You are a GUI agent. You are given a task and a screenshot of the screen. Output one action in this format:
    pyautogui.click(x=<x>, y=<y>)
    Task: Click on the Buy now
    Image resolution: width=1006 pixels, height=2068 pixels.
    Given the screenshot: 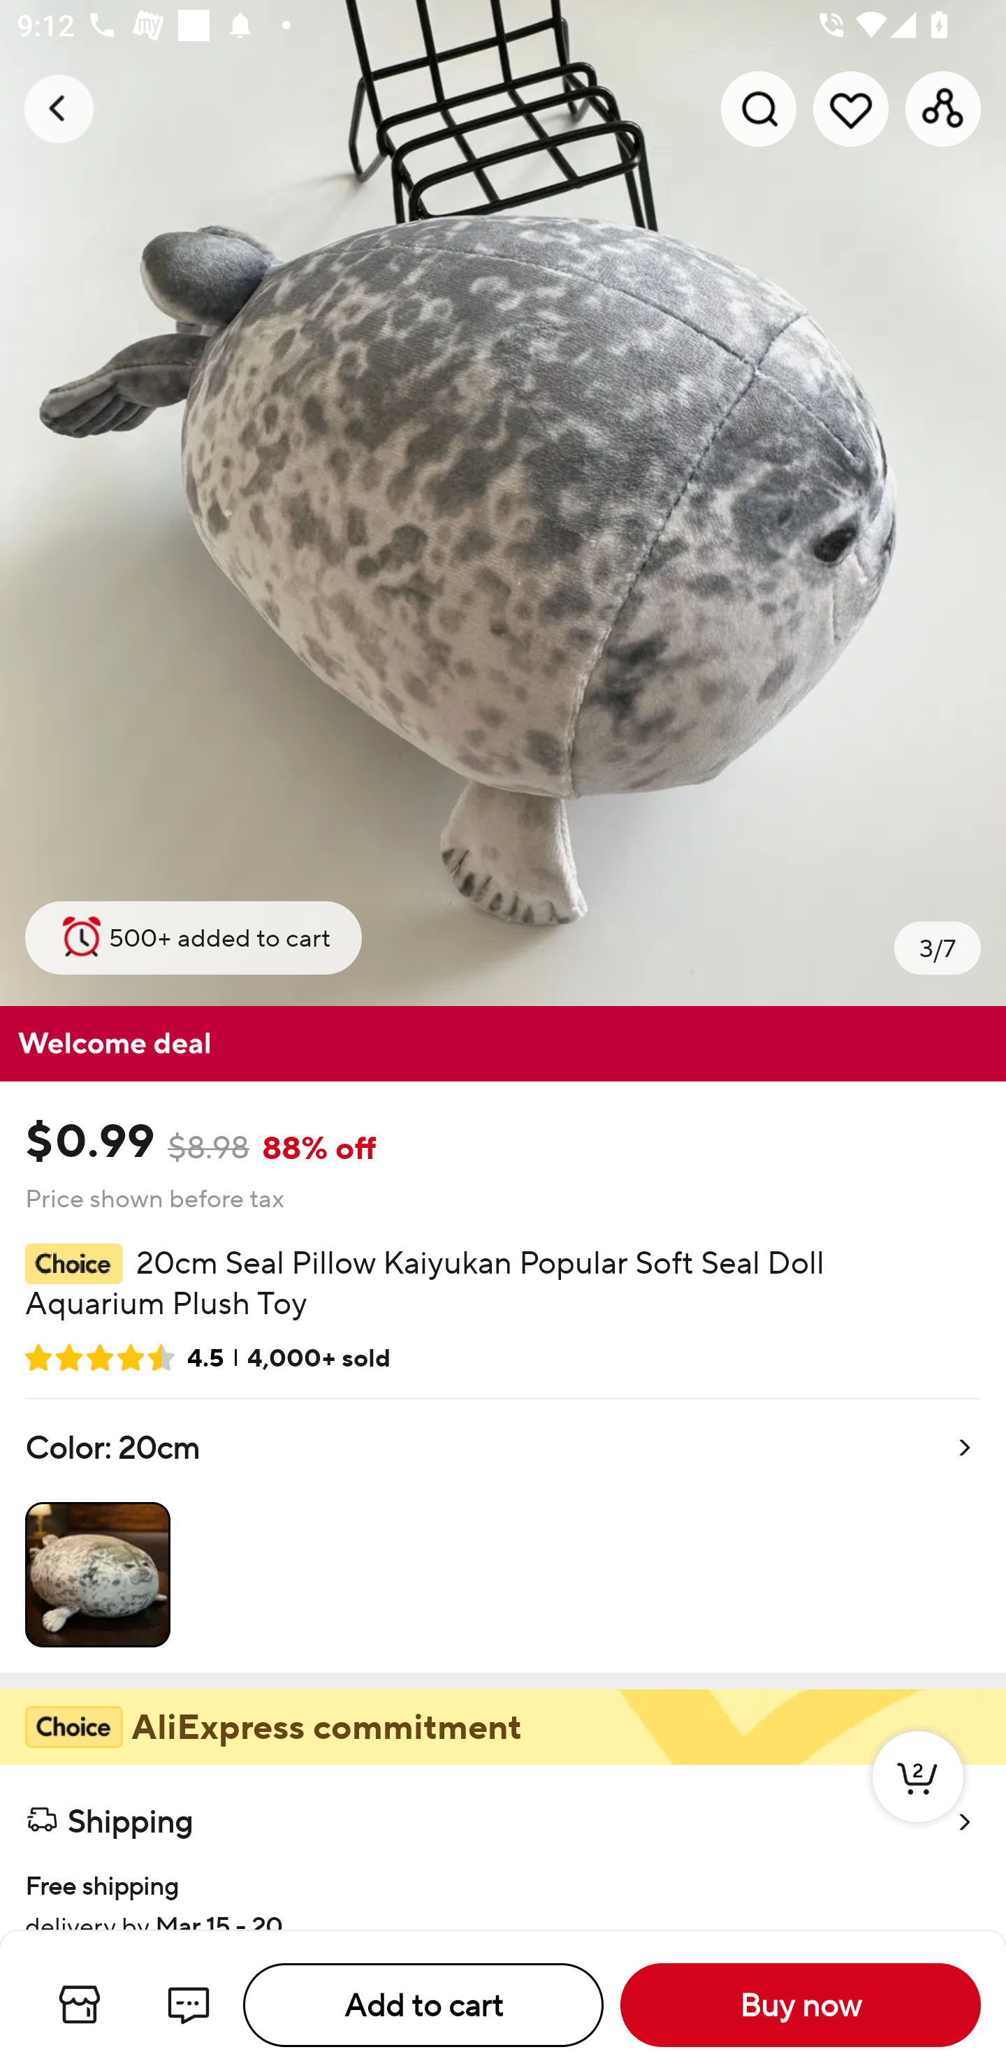 What is the action you would take?
    pyautogui.click(x=801, y=2005)
    